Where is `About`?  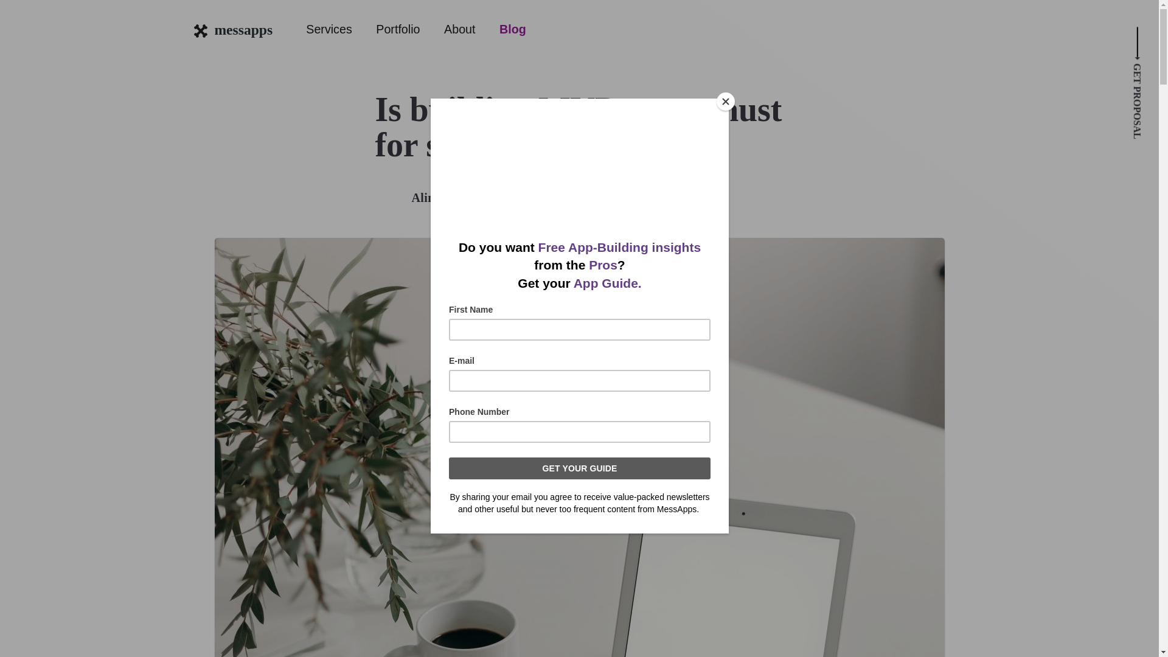 About is located at coordinates (459, 29).